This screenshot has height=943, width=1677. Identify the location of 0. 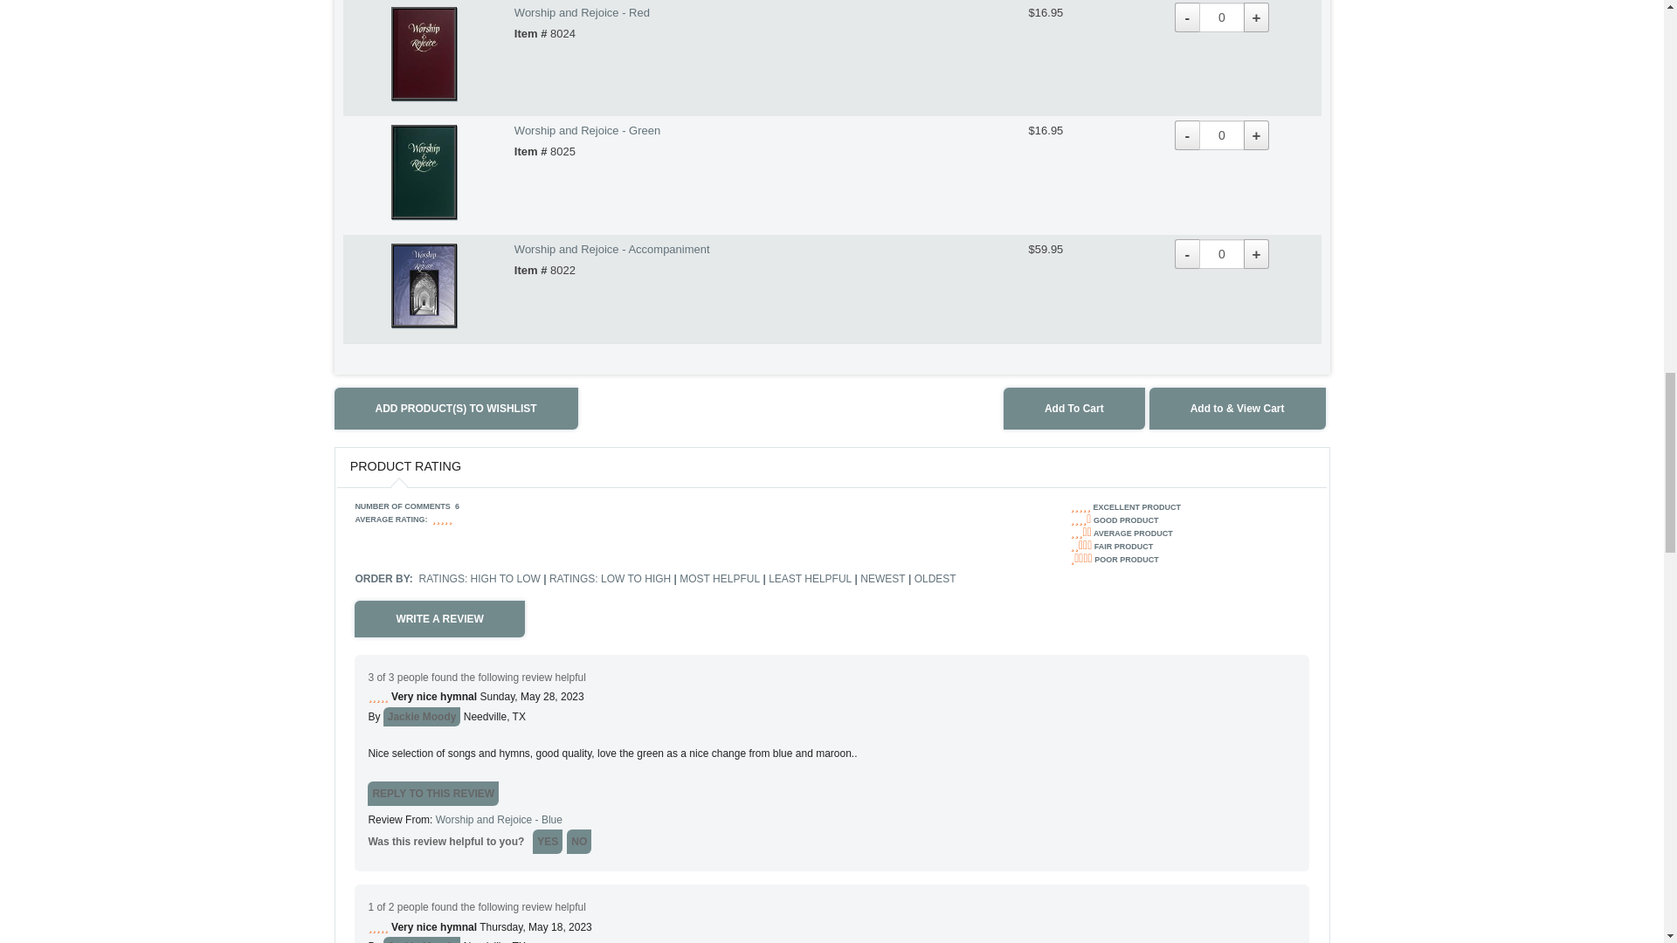
(1221, 253).